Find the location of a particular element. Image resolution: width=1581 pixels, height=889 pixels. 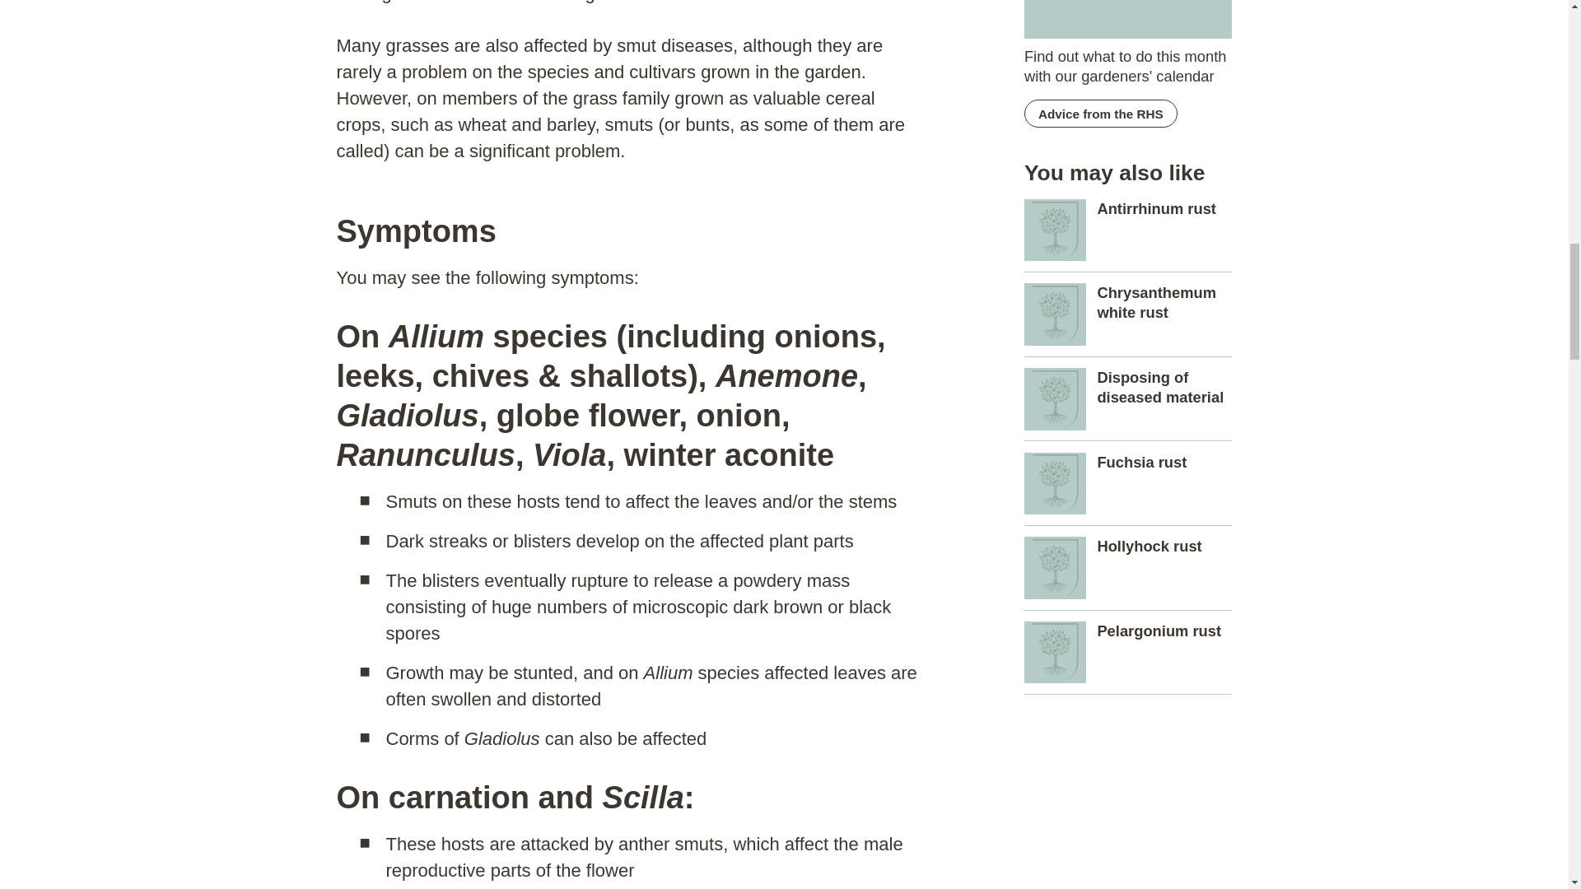

You may also like is located at coordinates (1056, 484).